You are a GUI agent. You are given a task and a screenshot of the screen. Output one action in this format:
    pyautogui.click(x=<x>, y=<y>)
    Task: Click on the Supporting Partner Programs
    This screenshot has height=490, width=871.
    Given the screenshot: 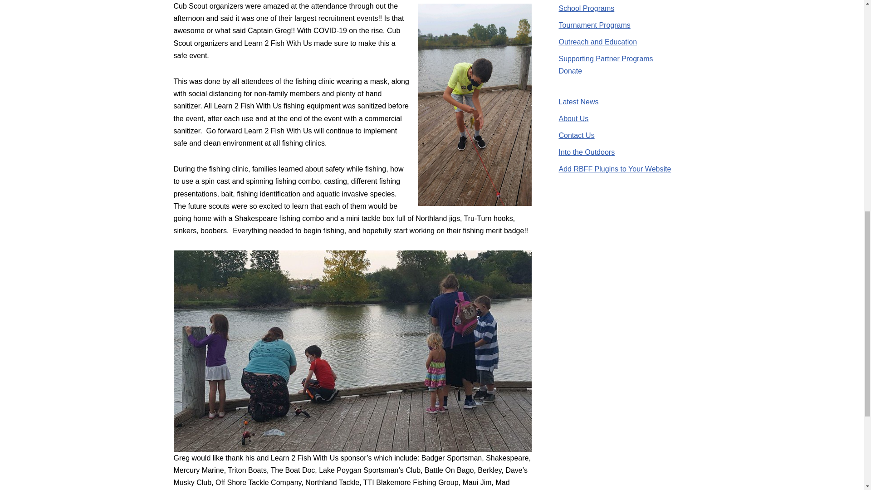 What is the action you would take?
    pyautogui.click(x=606, y=59)
    